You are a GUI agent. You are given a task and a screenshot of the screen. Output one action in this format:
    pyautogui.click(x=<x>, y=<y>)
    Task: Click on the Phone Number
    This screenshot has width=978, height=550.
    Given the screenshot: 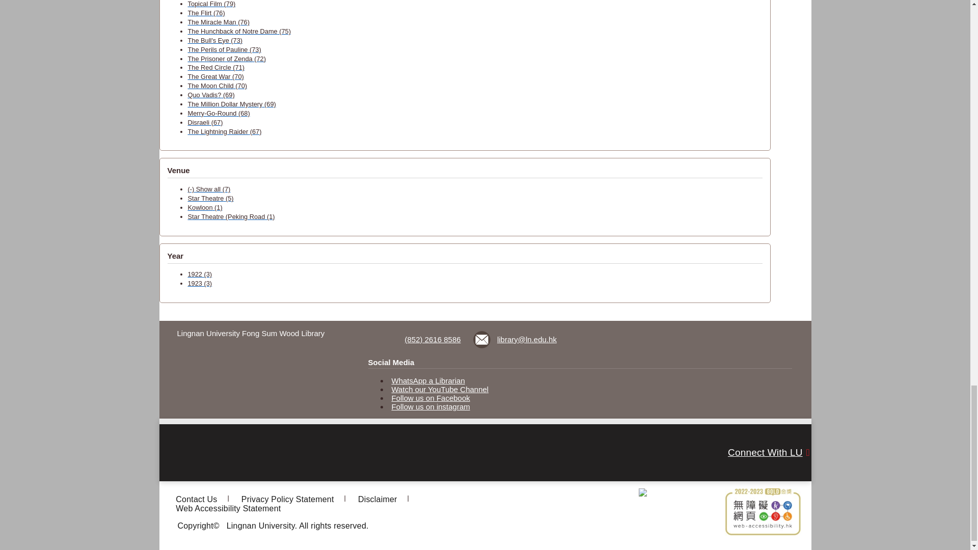 What is the action you would take?
    pyautogui.click(x=423, y=339)
    